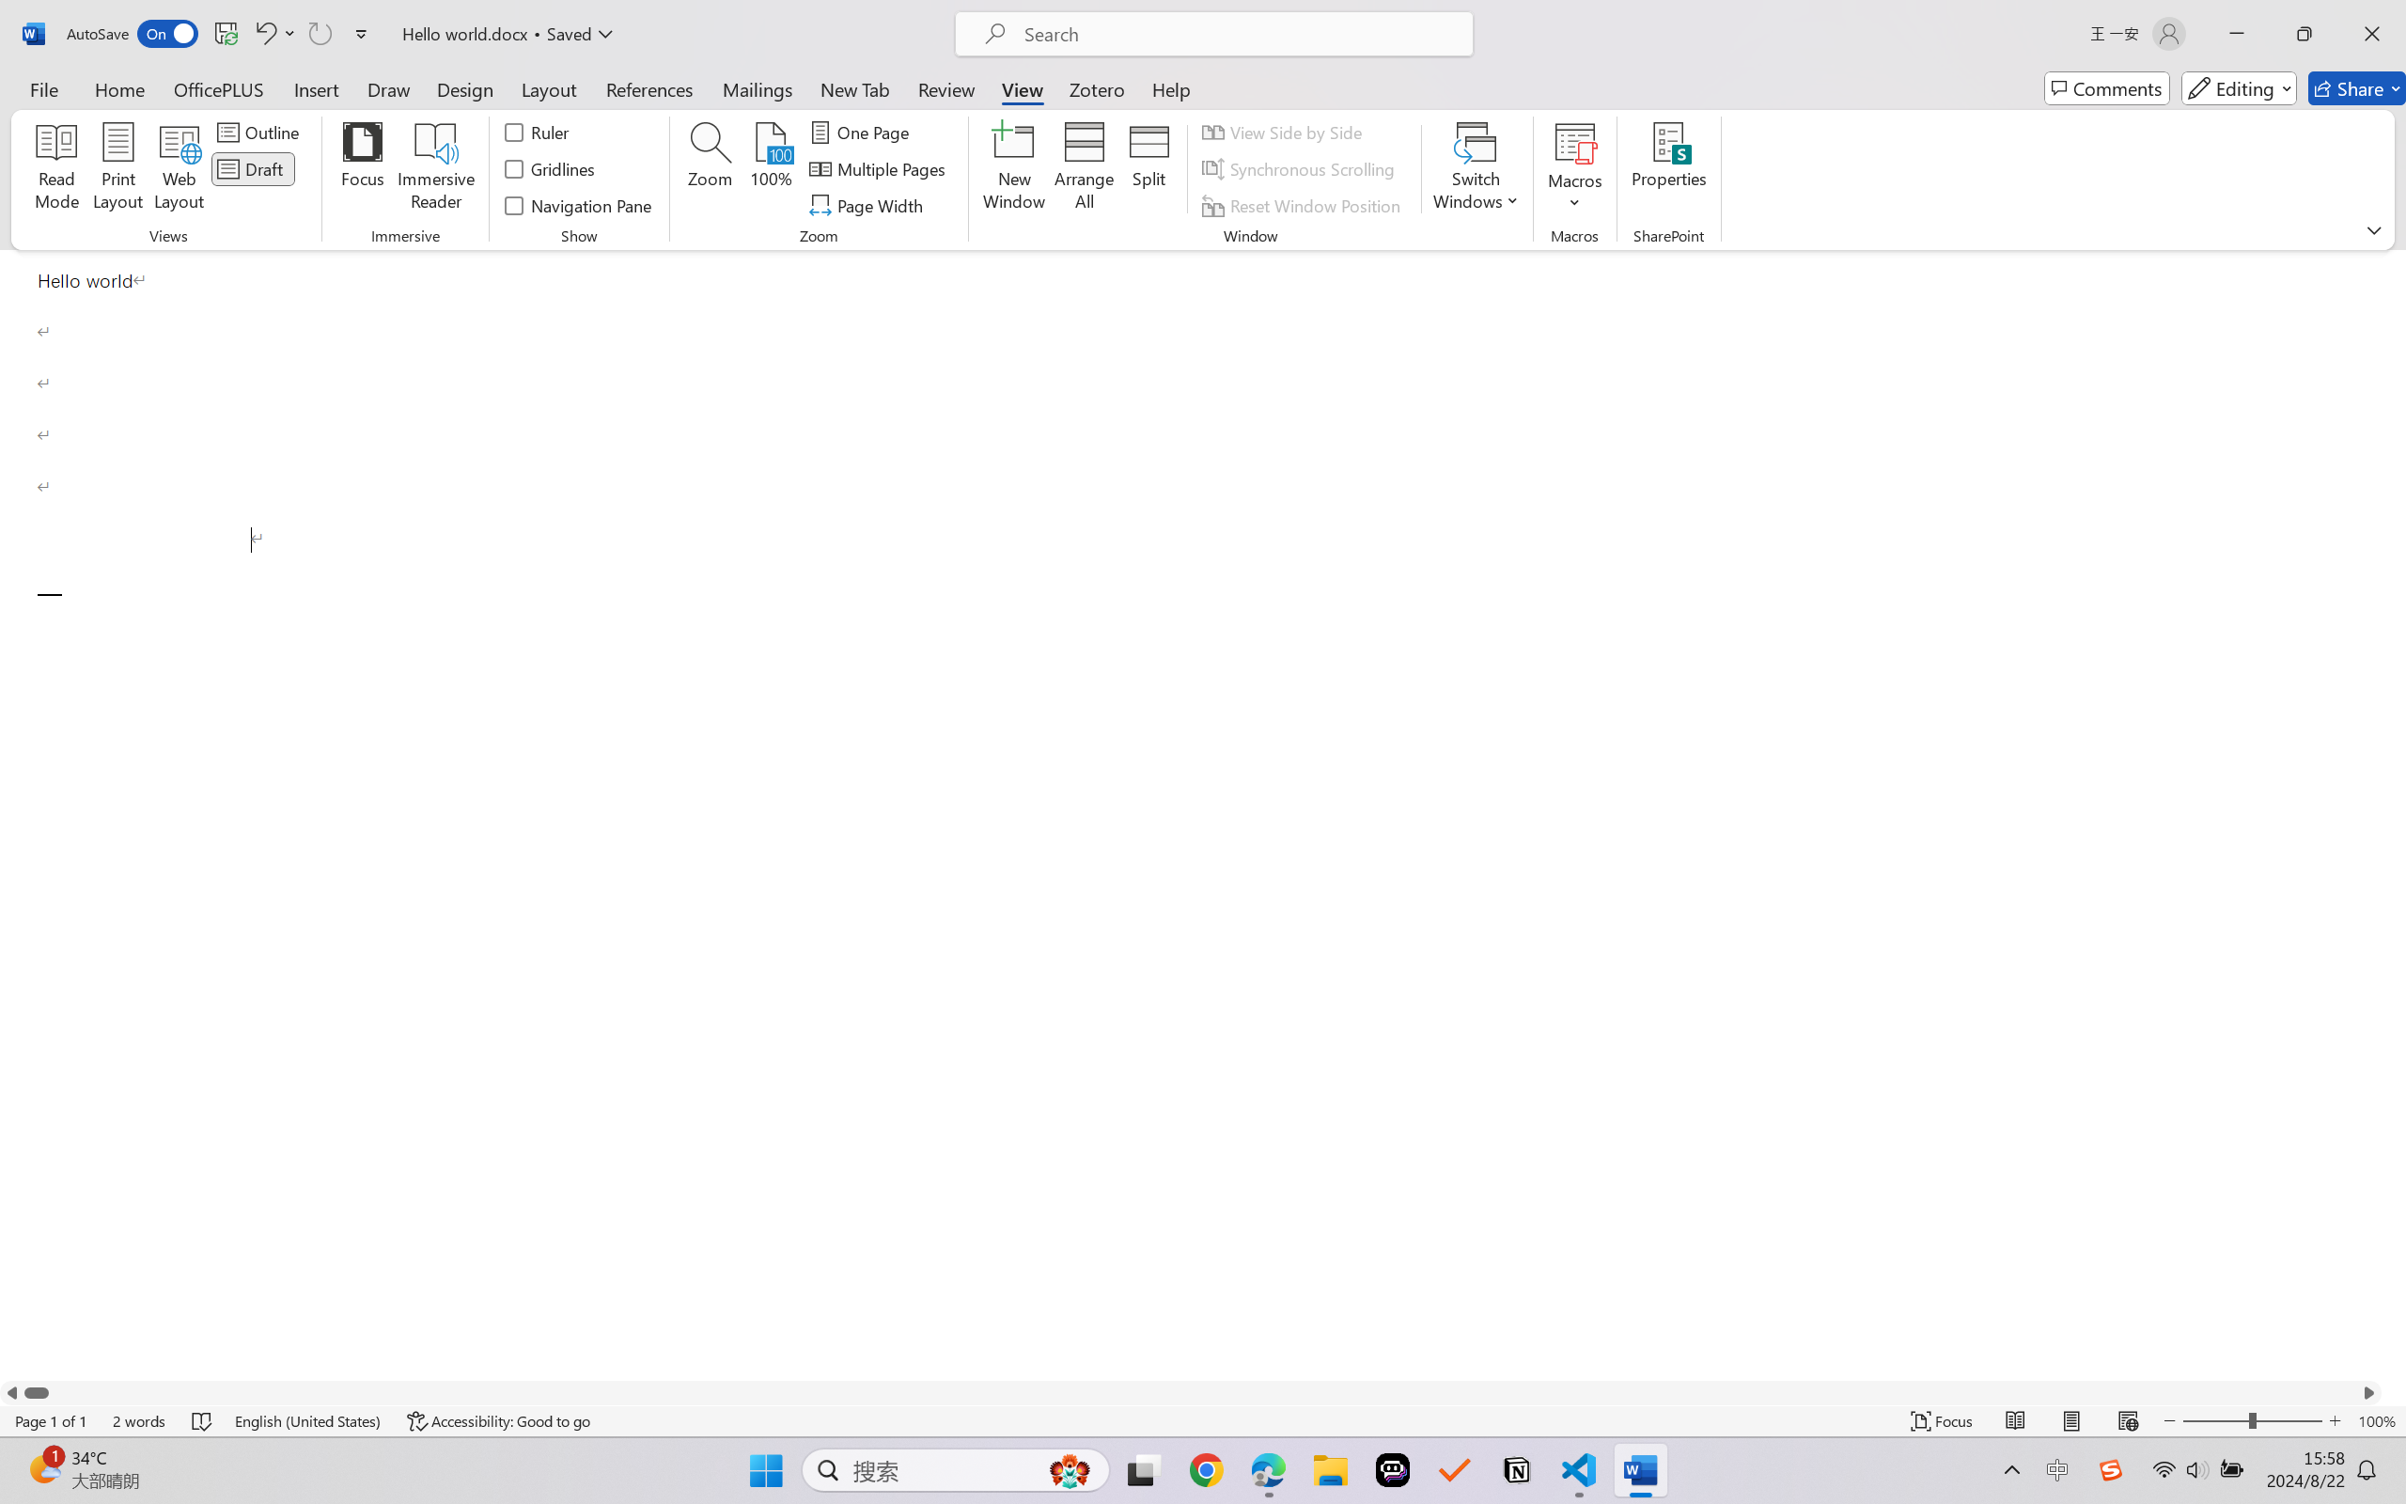 This screenshot has height=1504, width=2406. What do you see at coordinates (273, 108) in the screenshot?
I see `Screen Recording` at bounding box center [273, 108].